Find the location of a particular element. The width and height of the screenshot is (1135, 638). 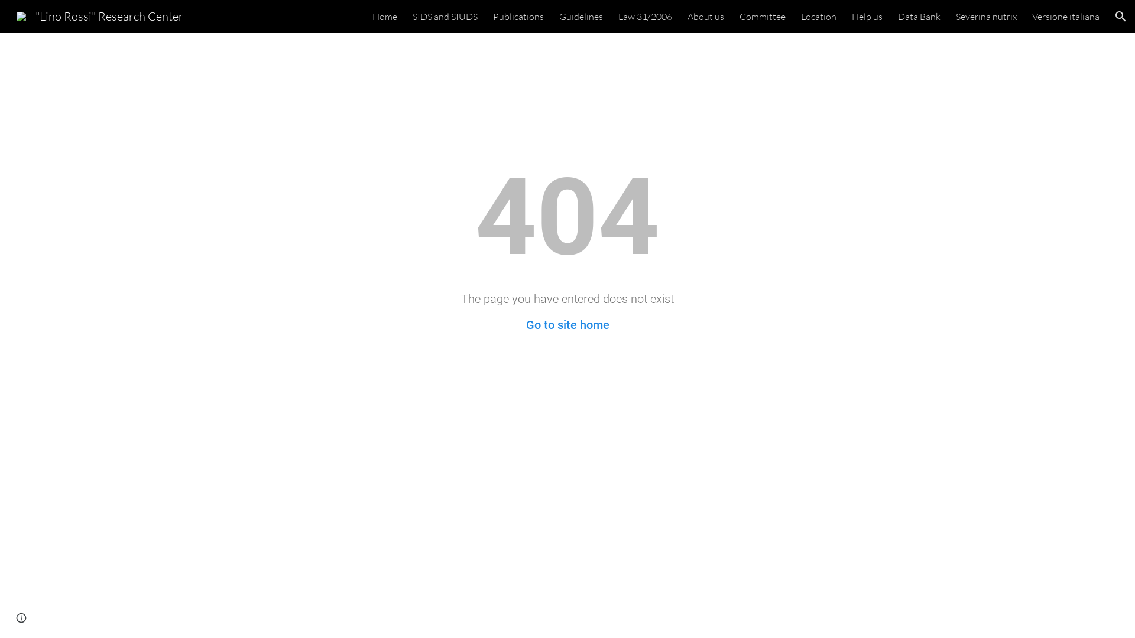

SIDS and SIUDS is located at coordinates (445, 17).